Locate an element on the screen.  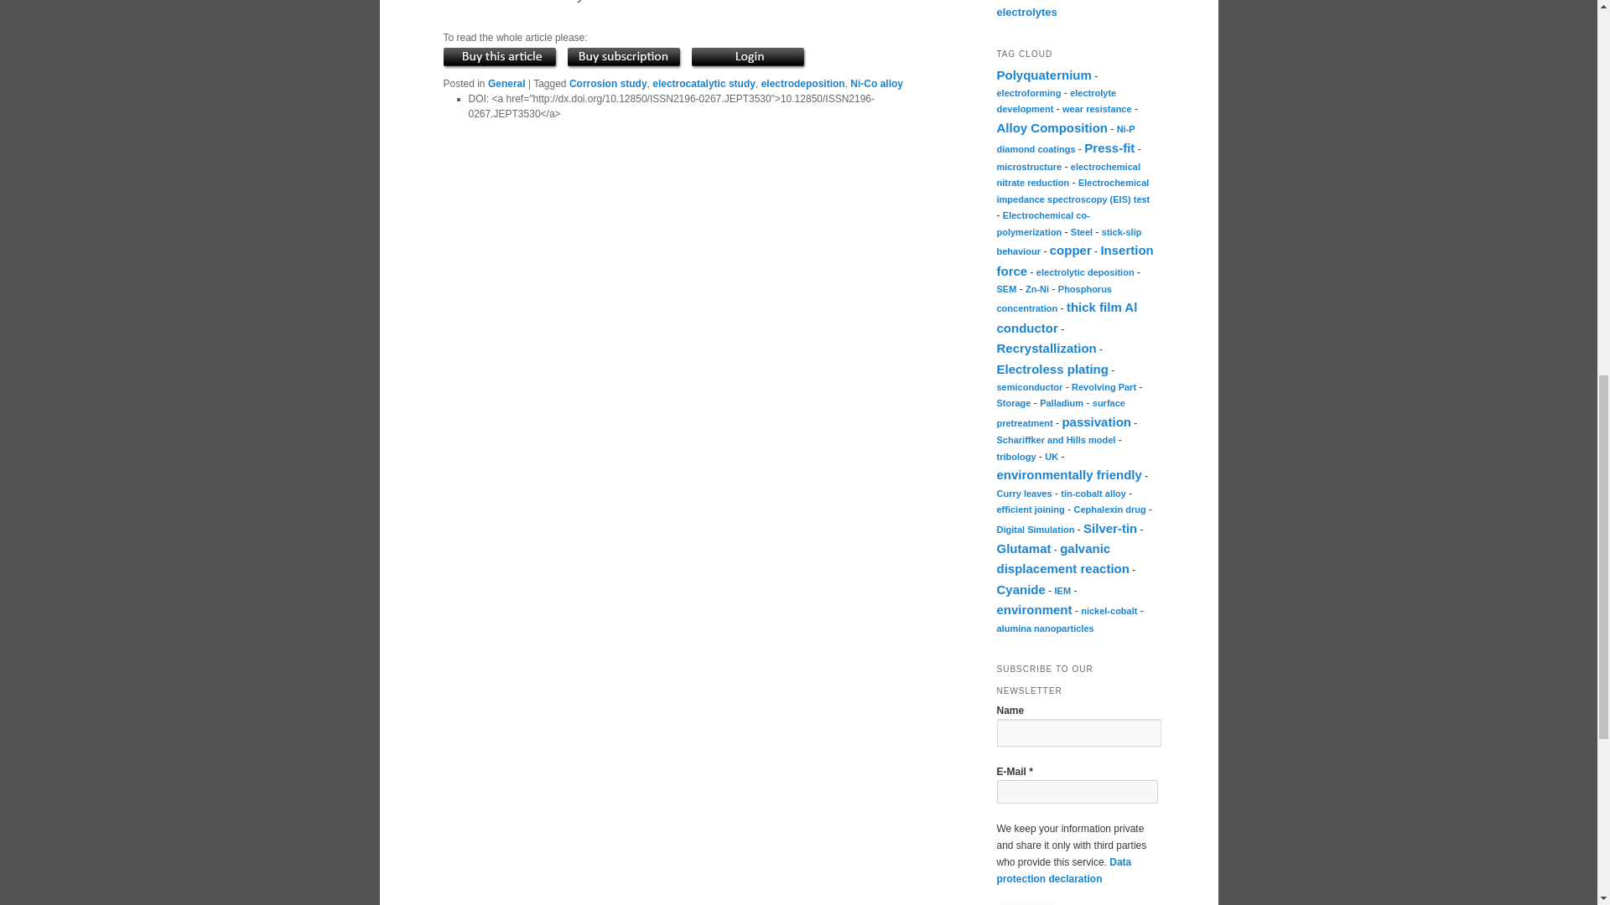
1 topic is located at coordinates (1052, 127).